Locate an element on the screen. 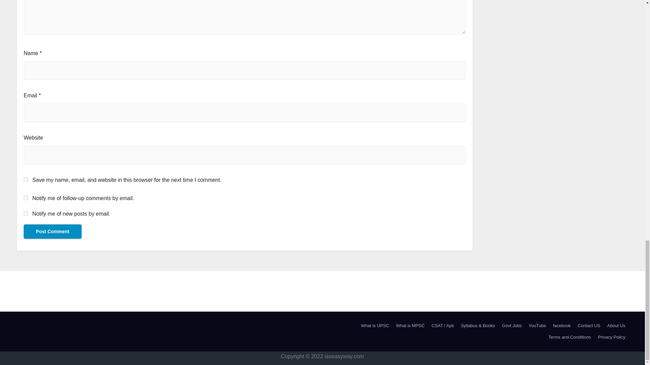 The height and width of the screenshot is (365, 650). yes is located at coordinates (26, 179).